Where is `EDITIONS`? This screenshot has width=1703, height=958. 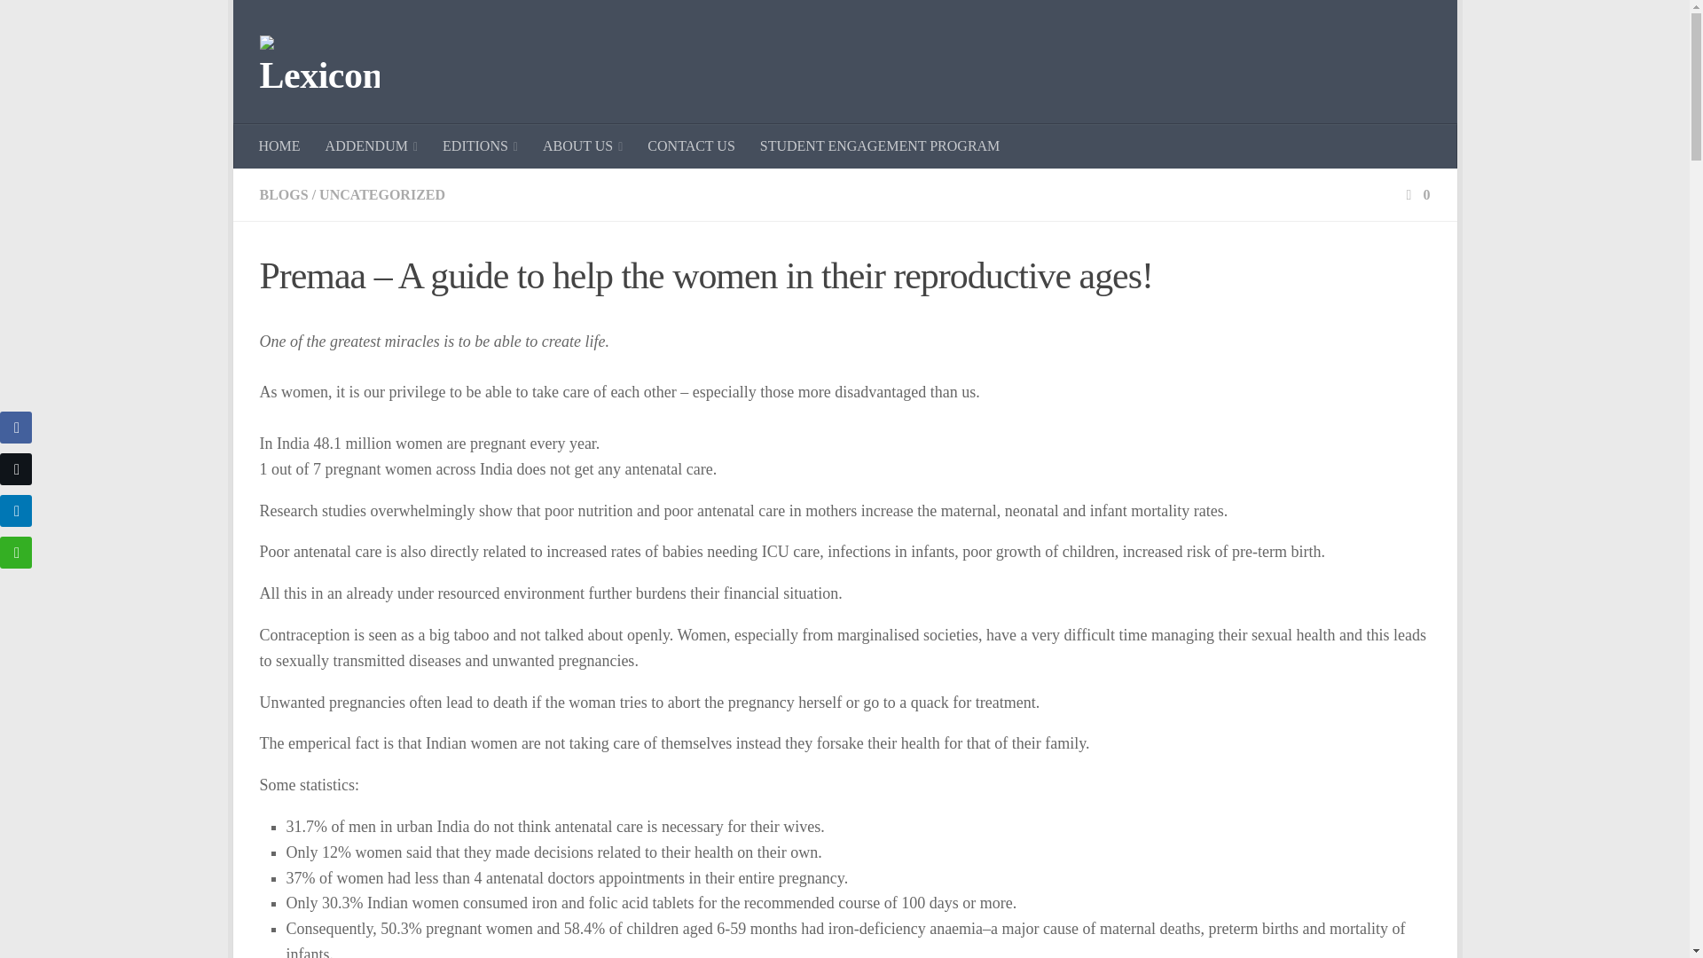
EDITIONS is located at coordinates (480, 146).